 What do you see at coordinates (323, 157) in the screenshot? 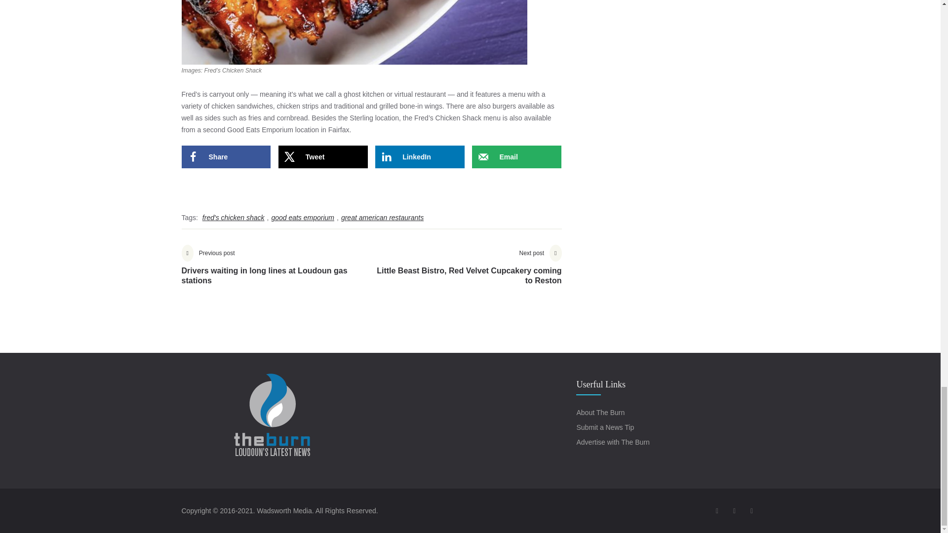
I see `Share on X` at bounding box center [323, 157].